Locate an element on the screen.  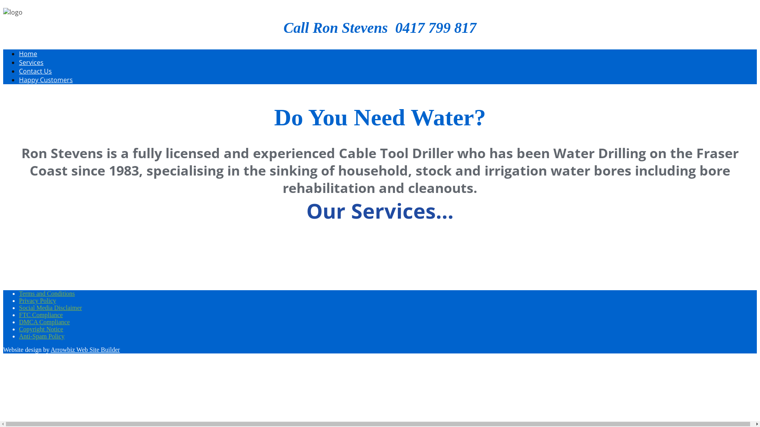
Privacy Policy is located at coordinates (38, 300).